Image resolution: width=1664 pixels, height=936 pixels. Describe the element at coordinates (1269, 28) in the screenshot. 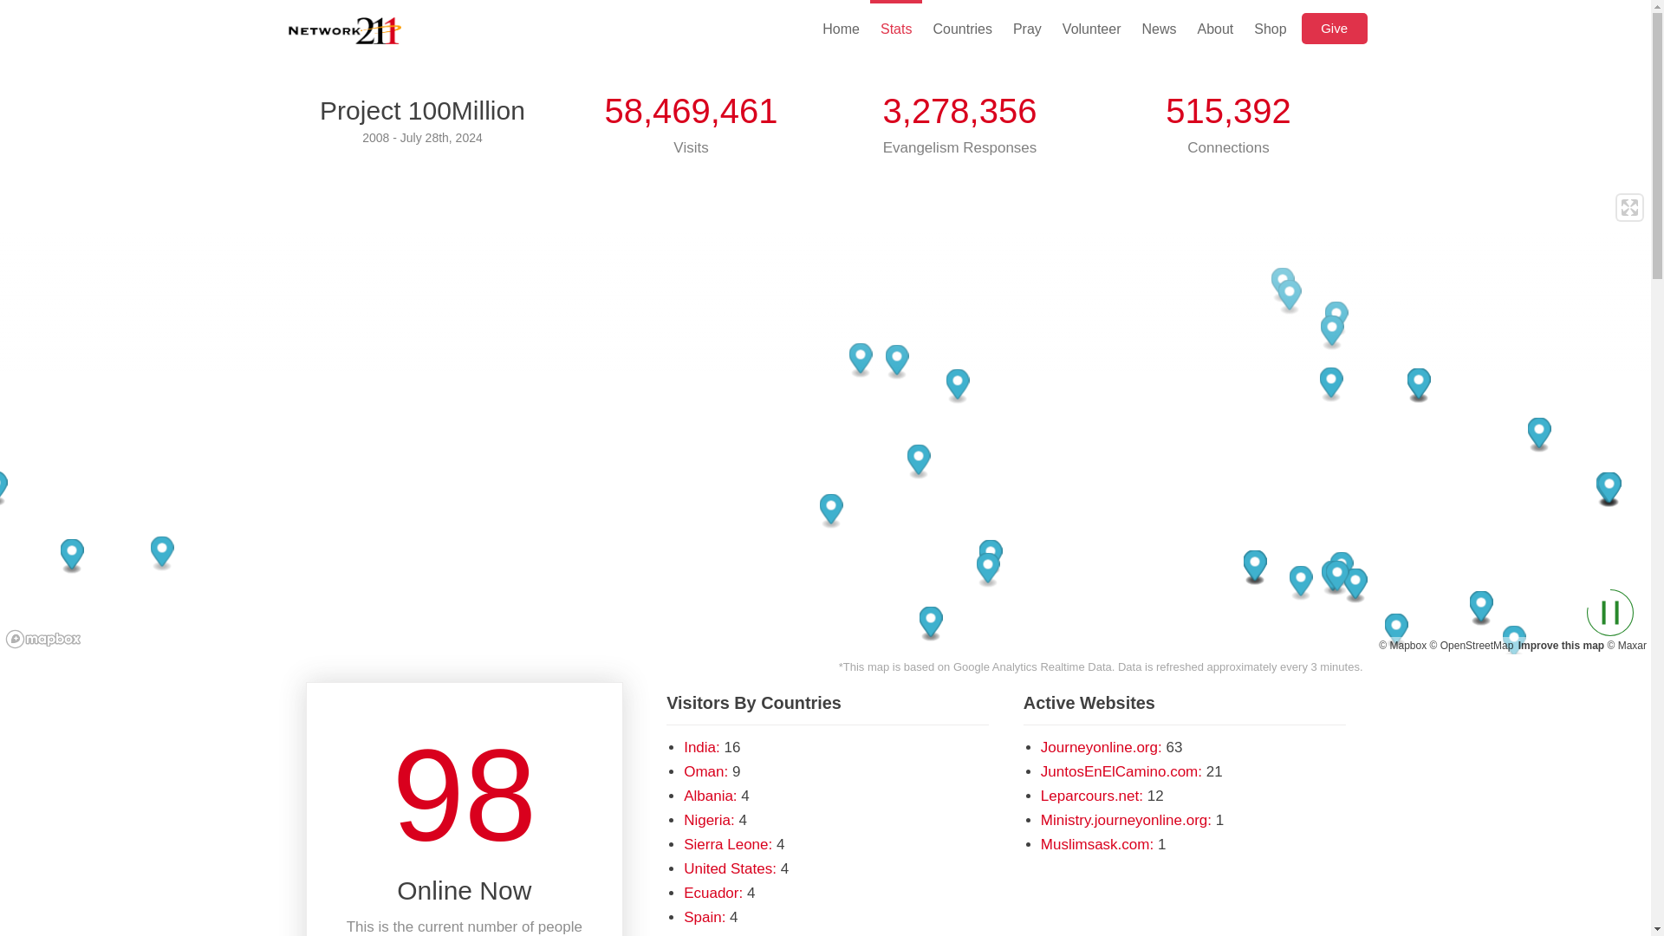

I see `Shop` at that location.